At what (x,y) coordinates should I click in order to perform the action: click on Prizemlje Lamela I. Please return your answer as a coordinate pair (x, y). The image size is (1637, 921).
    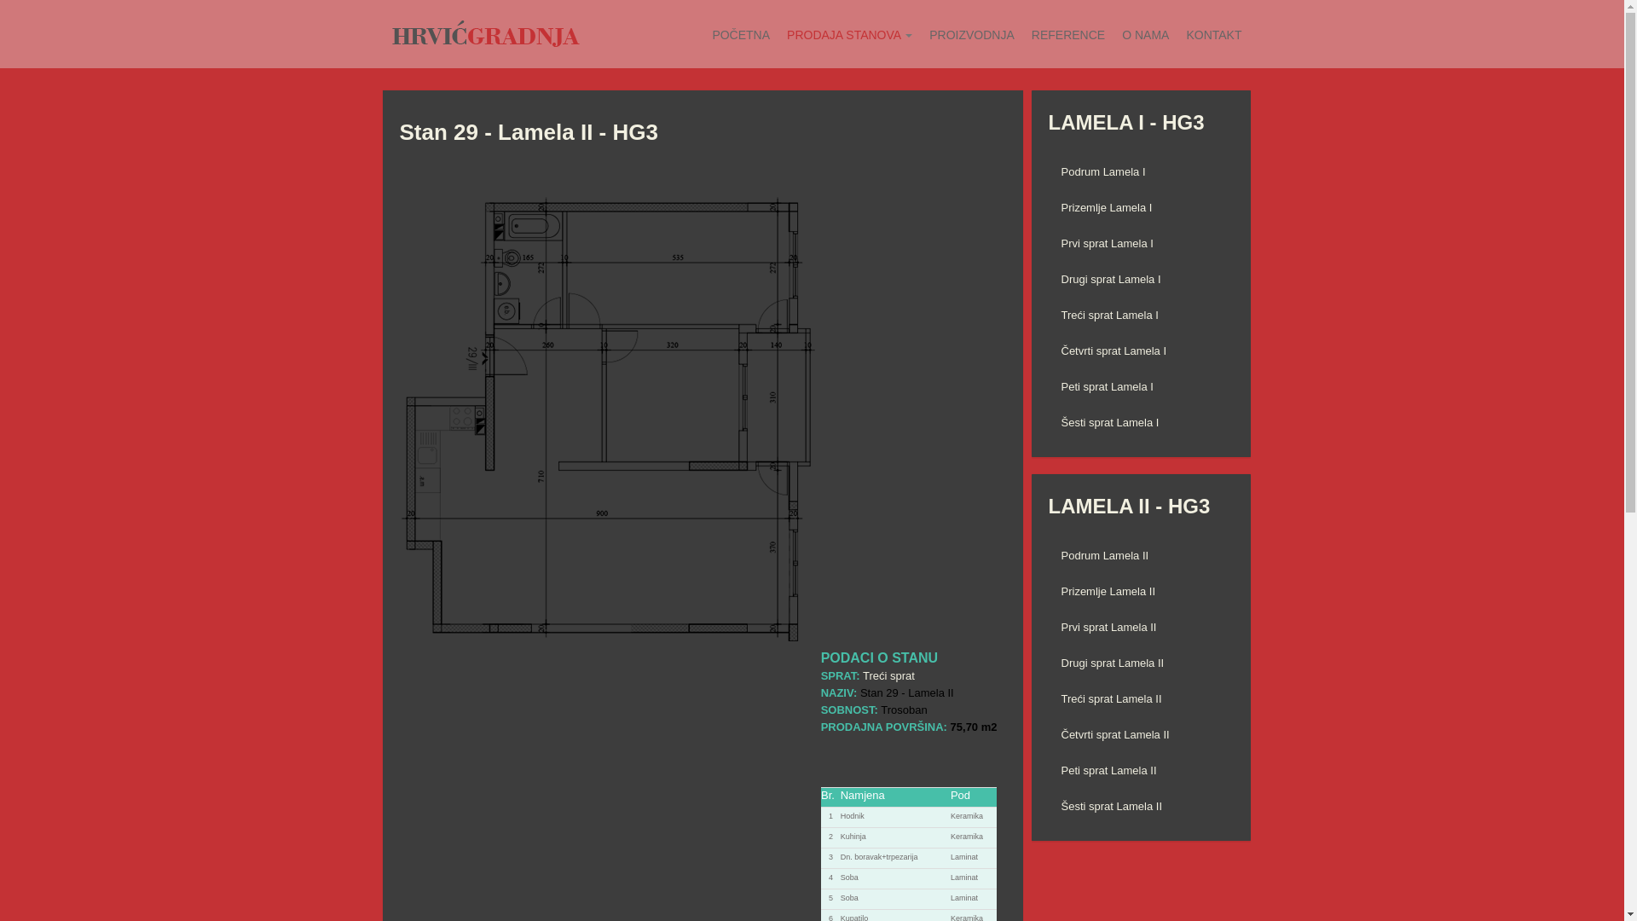
    Looking at the image, I should click on (1141, 208).